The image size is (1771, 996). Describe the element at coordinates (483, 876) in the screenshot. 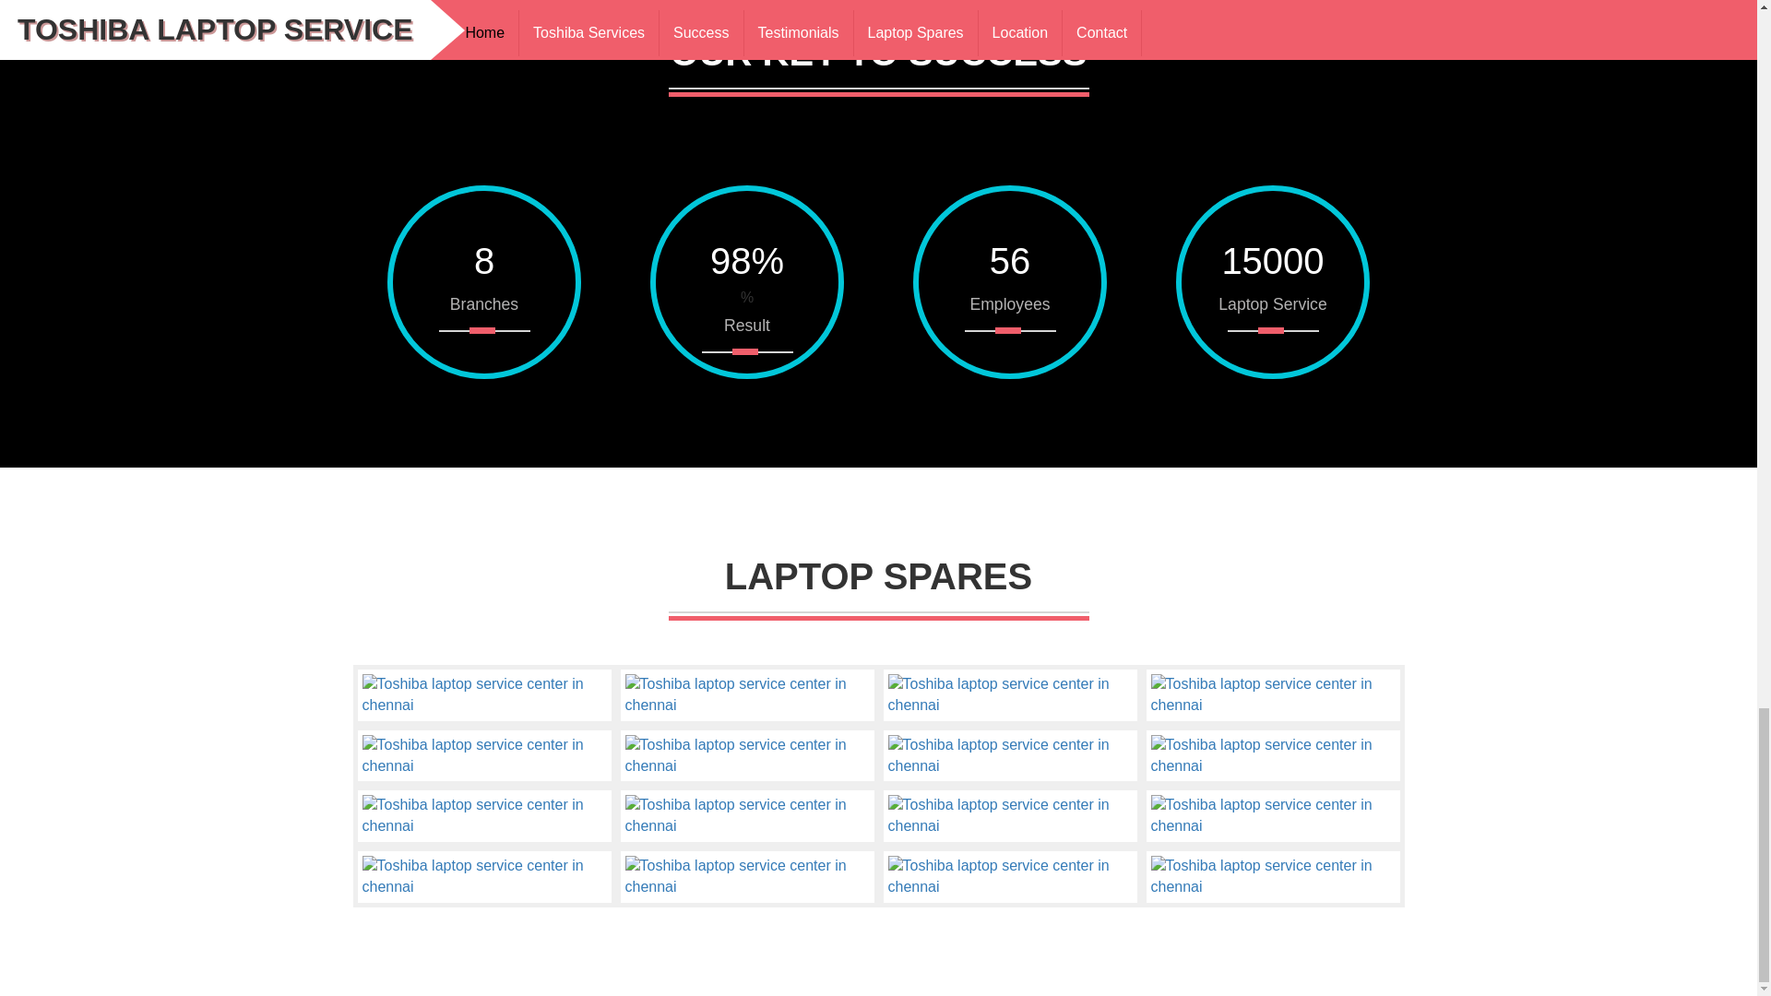

I see `Authorized Toshiba laptop service center in chennai` at that location.